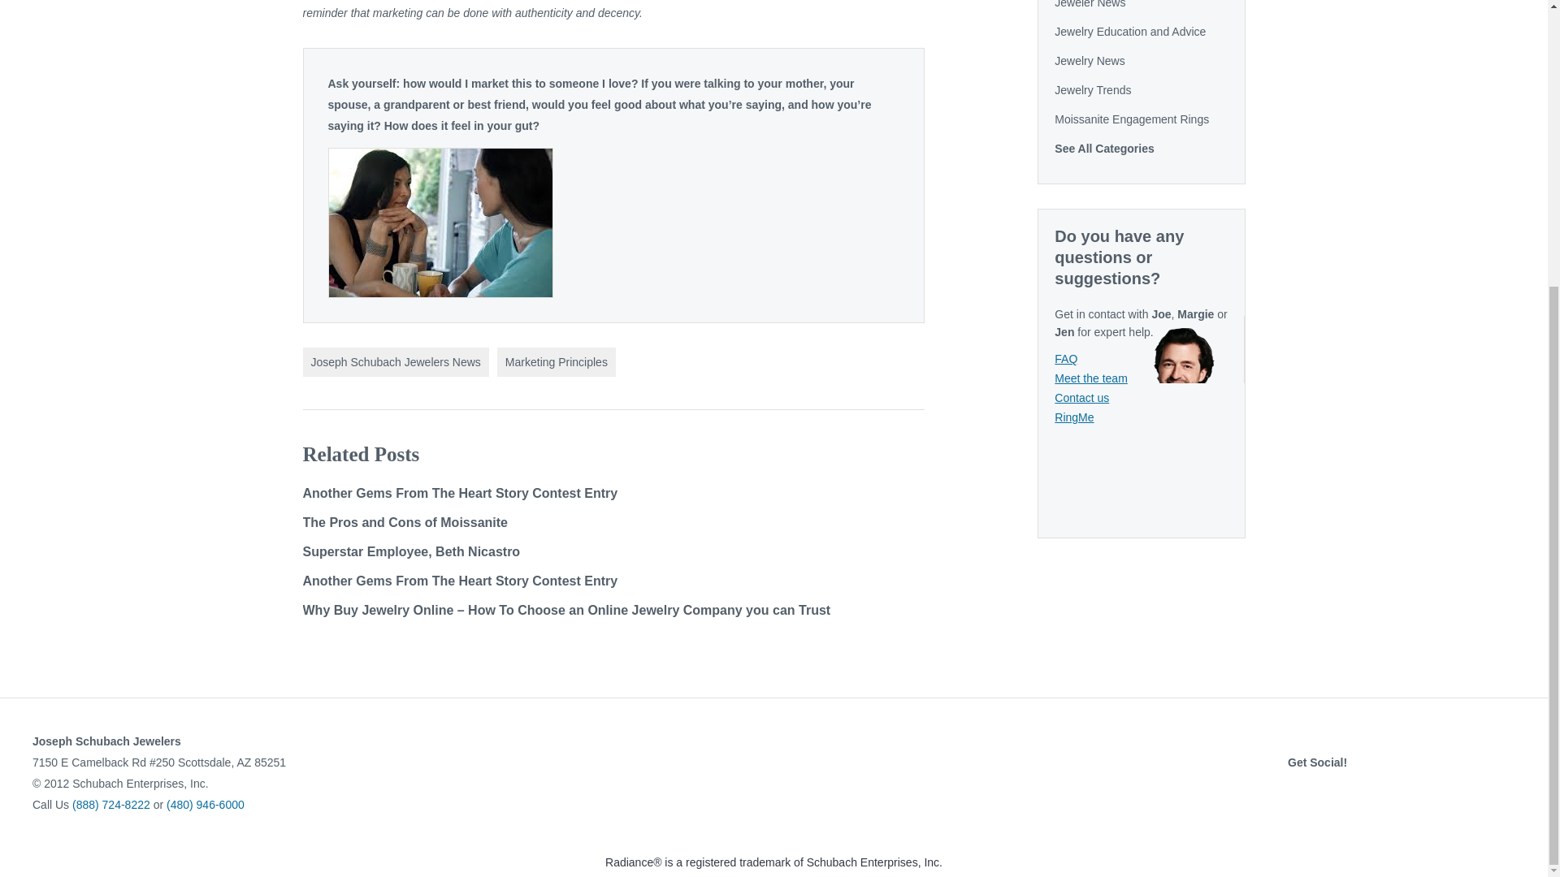 Image resolution: width=1560 pixels, height=877 pixels. What do you see at coordinates (405, 523) in the screenshot?
I see `The Pros and Cons of Moissanite` at bounding box center [405, 523].